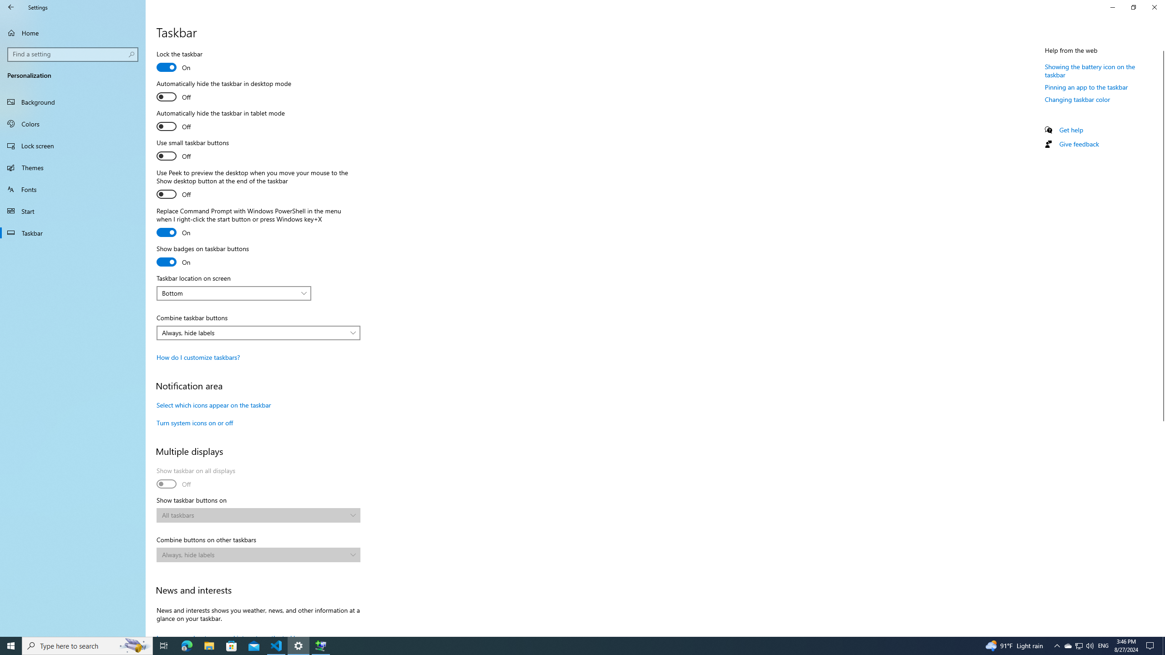 This screenshot has width=1165, height=655. What do you see at coordinates (11, 7) in the screenshot?
I see `Back` at bounding box center [11, 7].